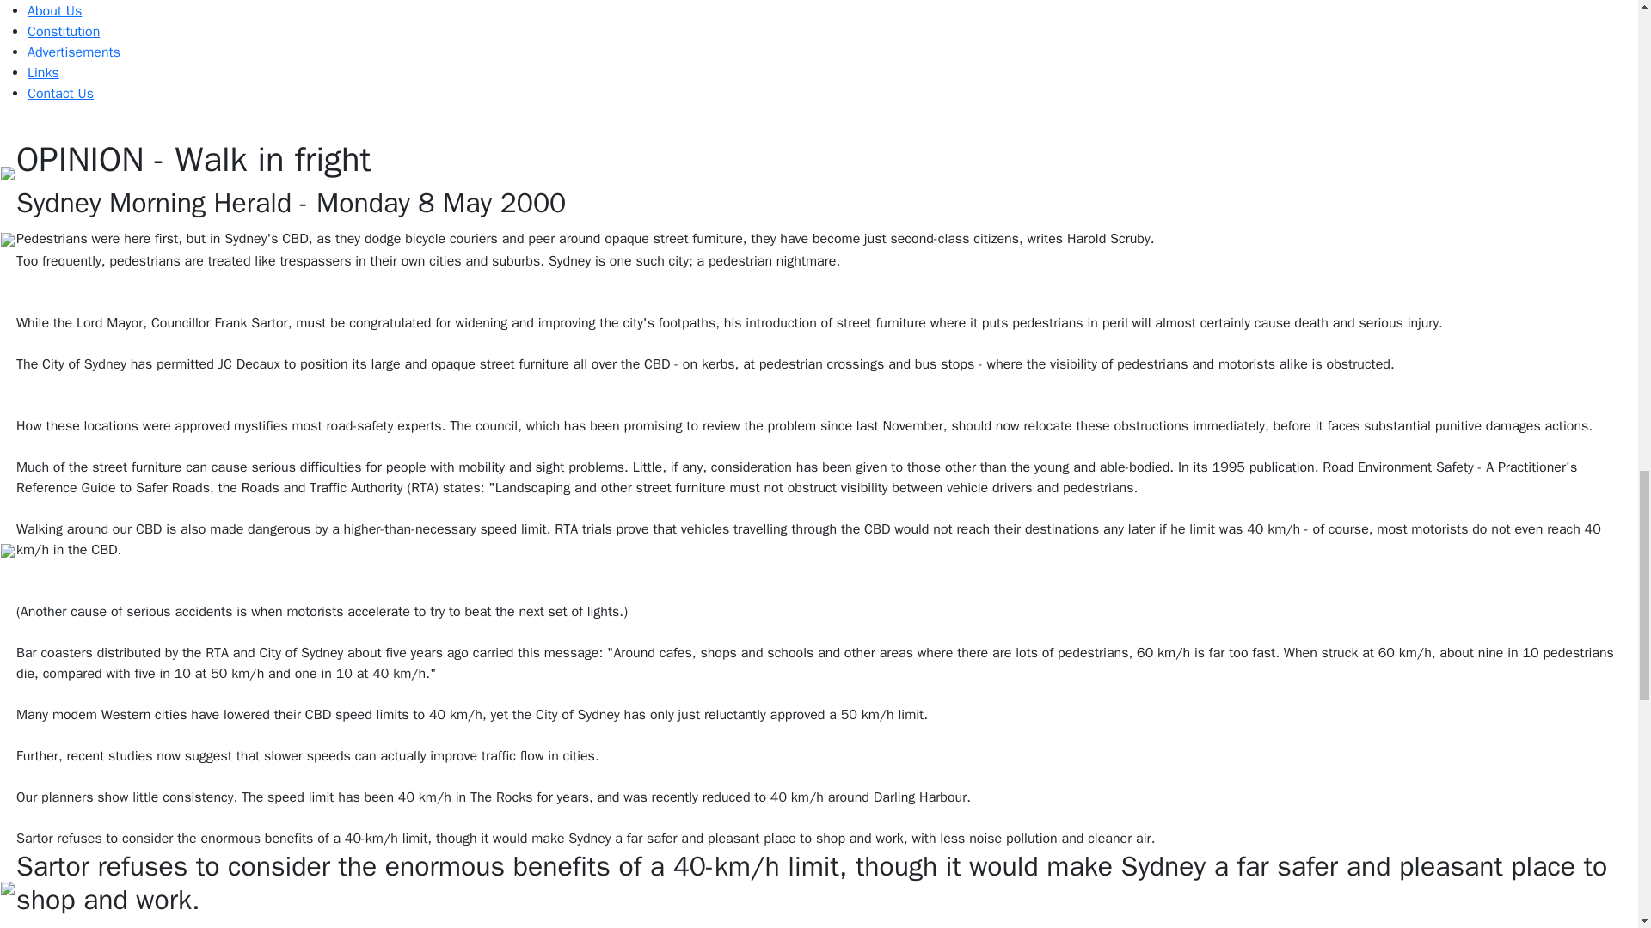 The image size is (1651, 928). Describe the element at coordinates (54, 10) in the screenshot. I see `About Us` at that location.